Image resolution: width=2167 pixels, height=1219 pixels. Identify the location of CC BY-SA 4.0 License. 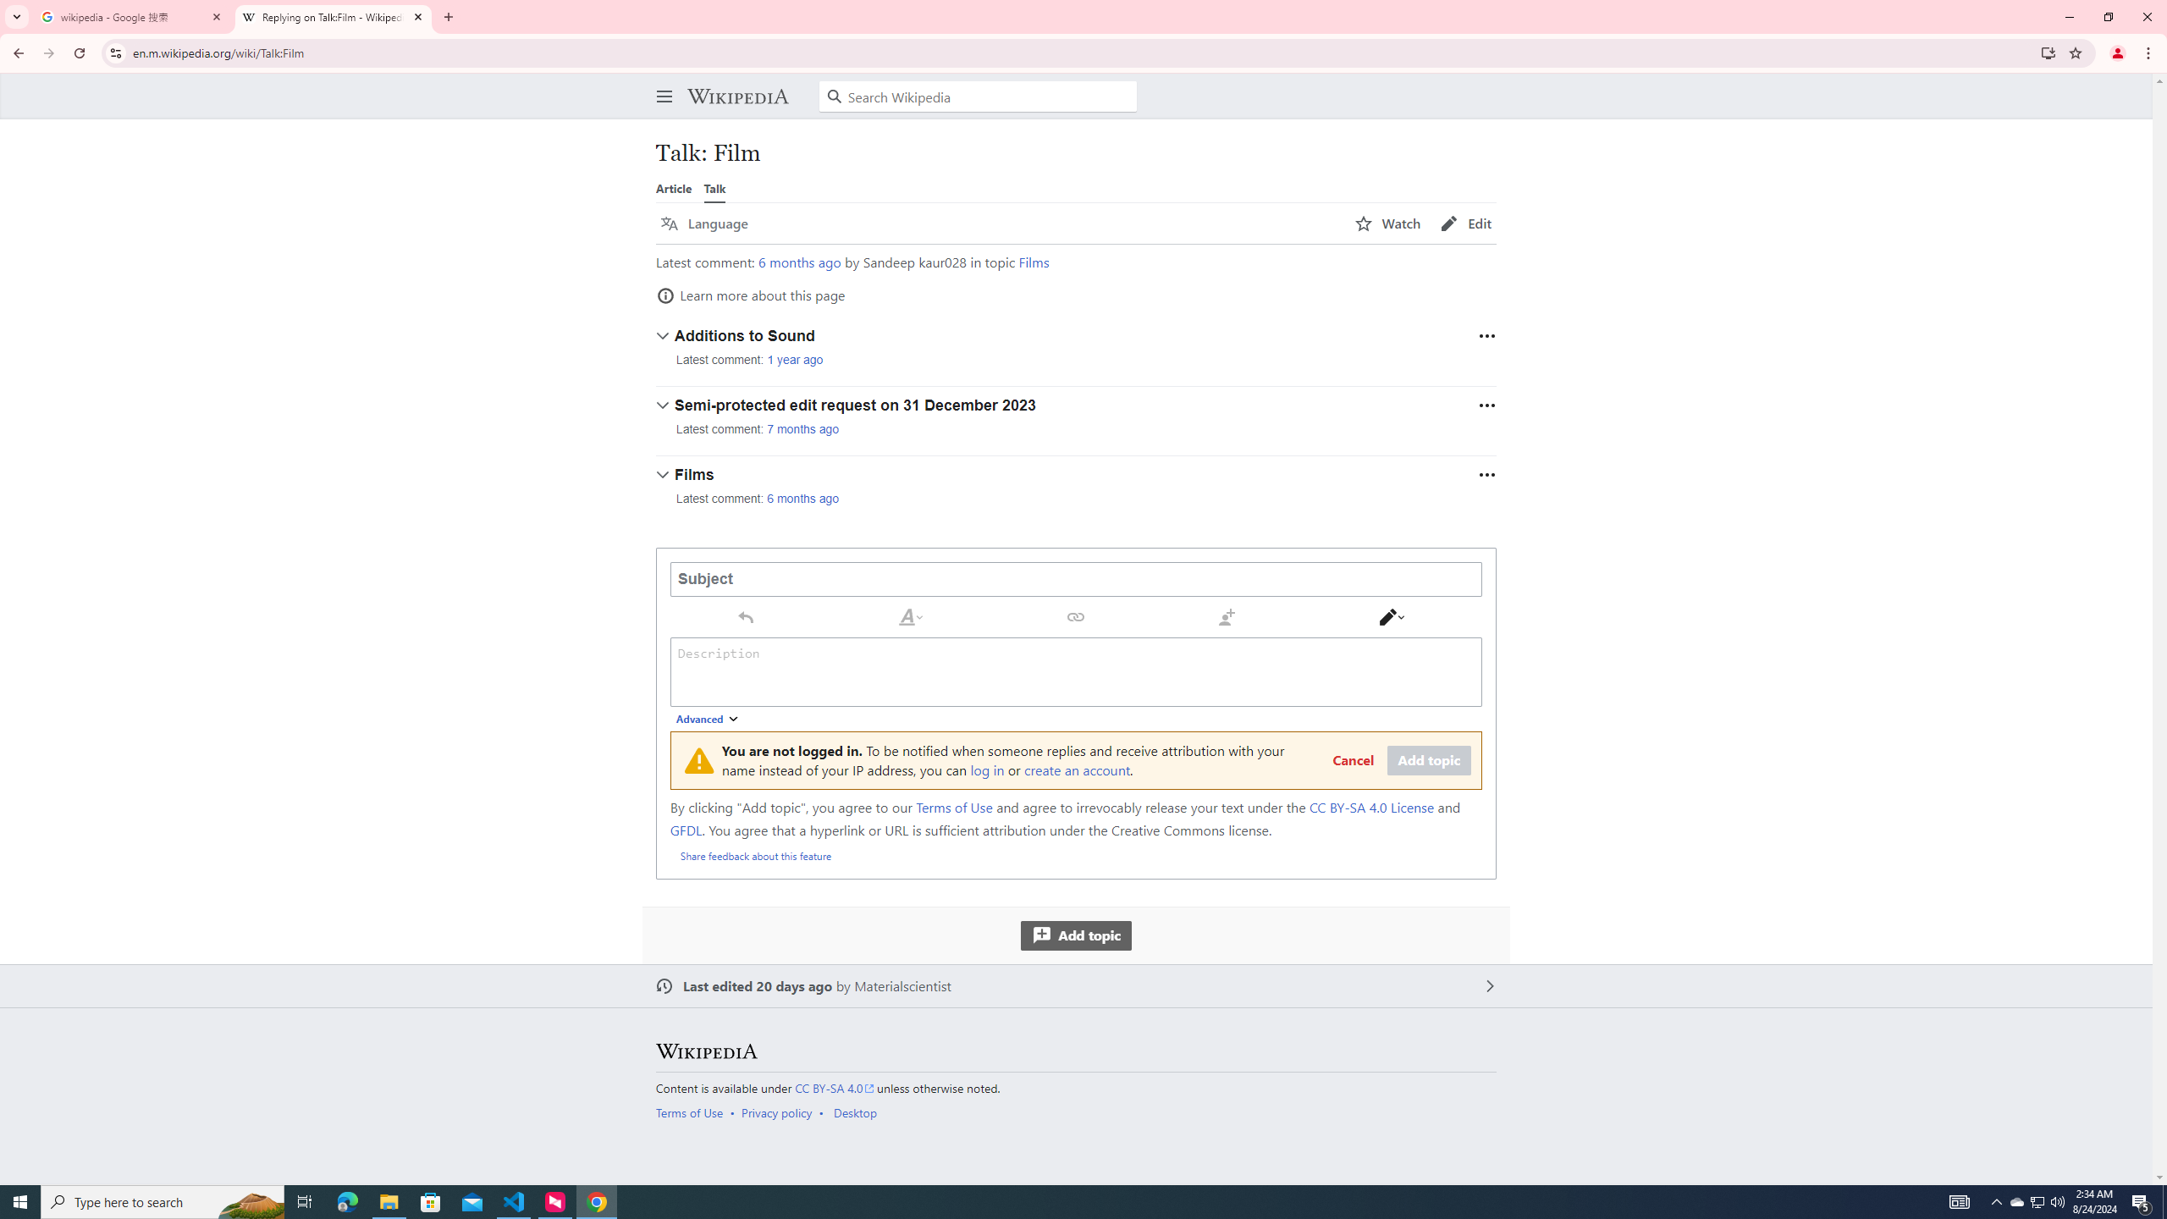
(1371, 808).